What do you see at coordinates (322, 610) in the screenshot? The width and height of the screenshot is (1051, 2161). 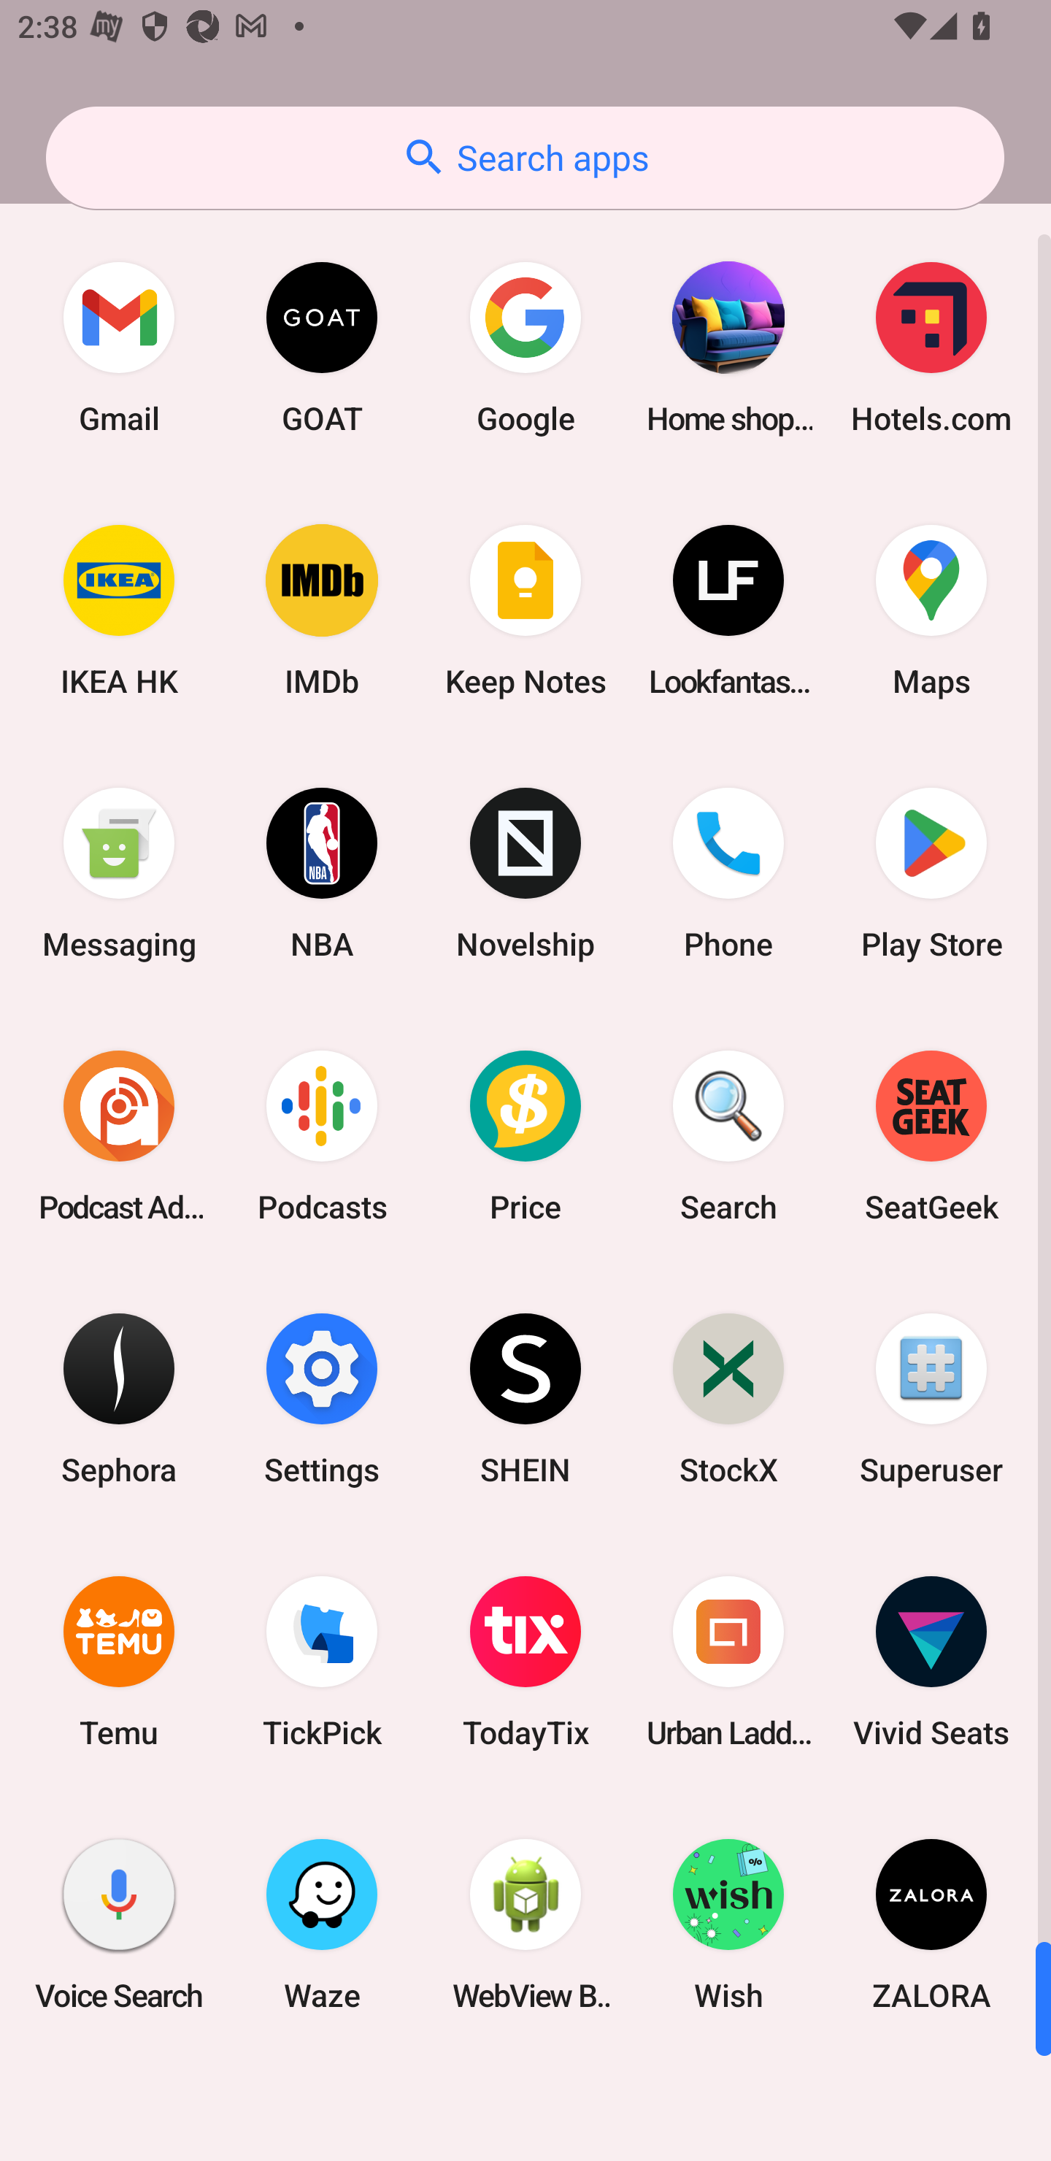 I see `IMDb` at bounding box center [322, 610].